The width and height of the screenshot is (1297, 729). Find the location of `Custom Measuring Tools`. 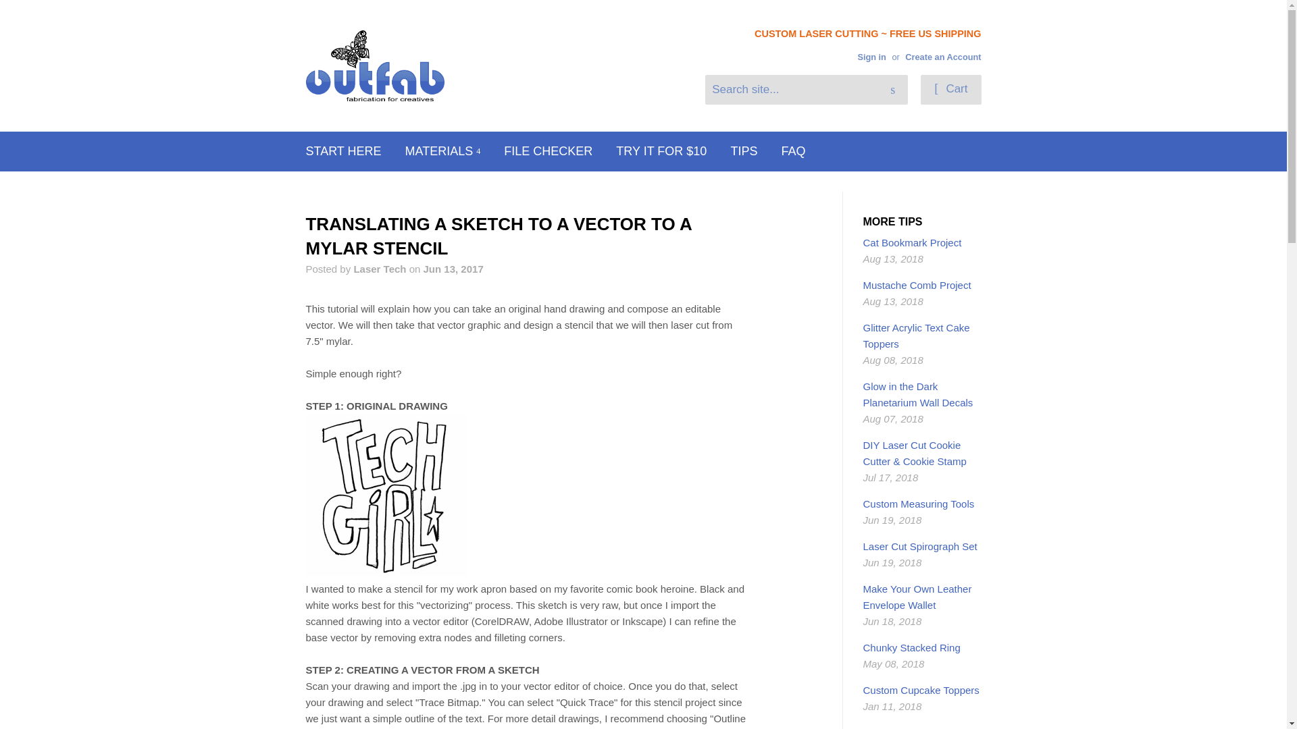

Custom Measuring Tools is located at coordinates (919, 504).